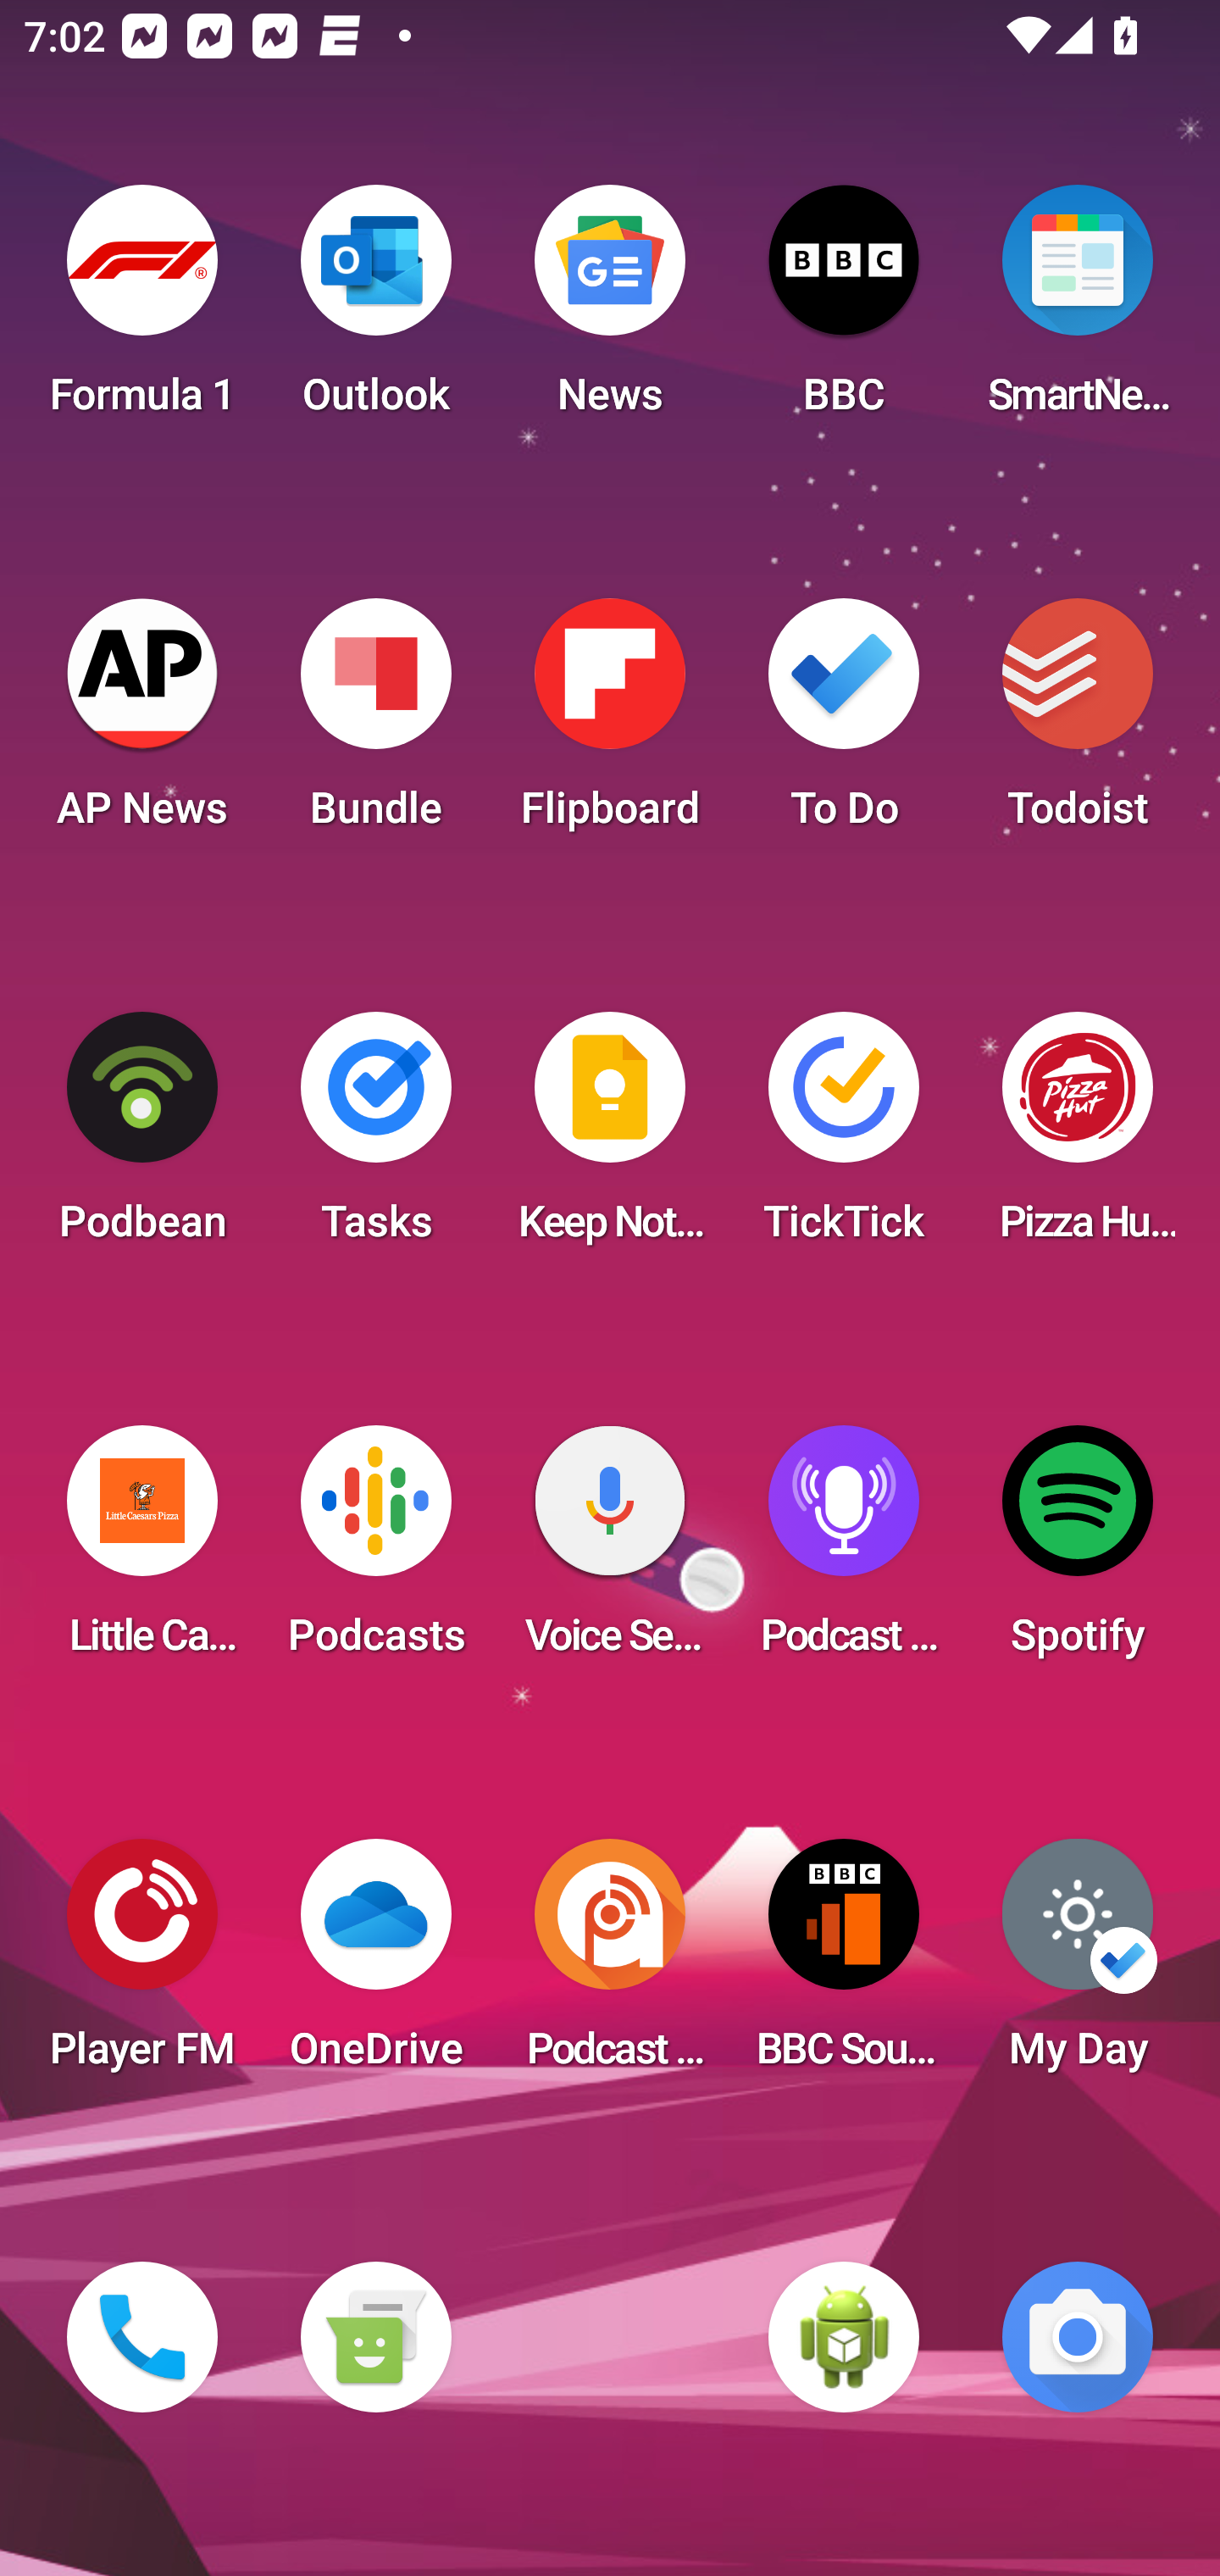 This screenshot has height=2576, width=1220. Describe the element at coordinates (375, 310) in the screenshot. I see `Outlook` at that location.